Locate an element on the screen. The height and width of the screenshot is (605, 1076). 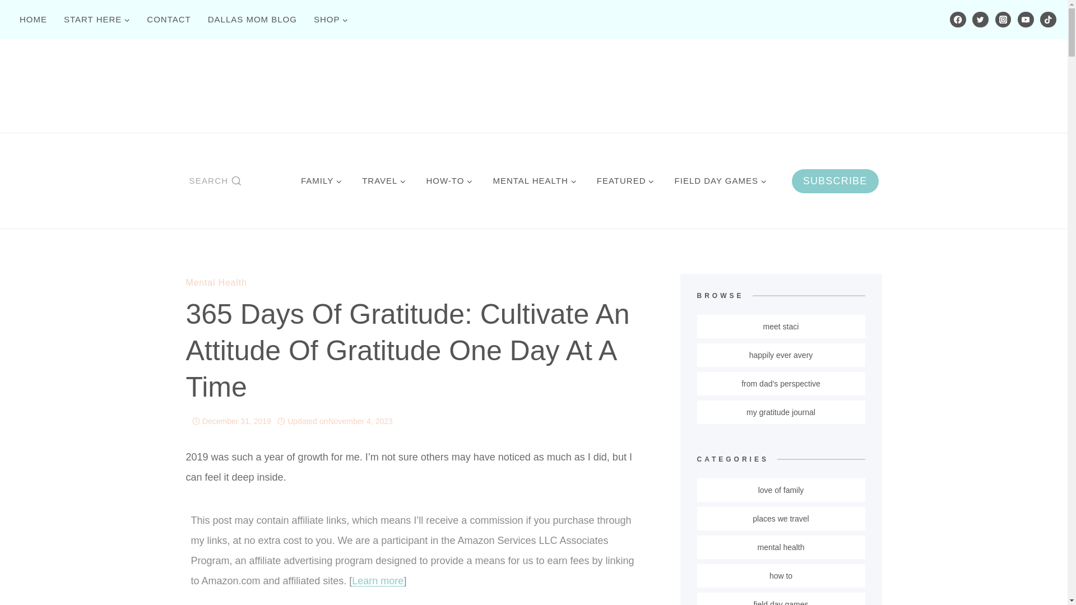
SHOP is located at coordinates (331, 19).